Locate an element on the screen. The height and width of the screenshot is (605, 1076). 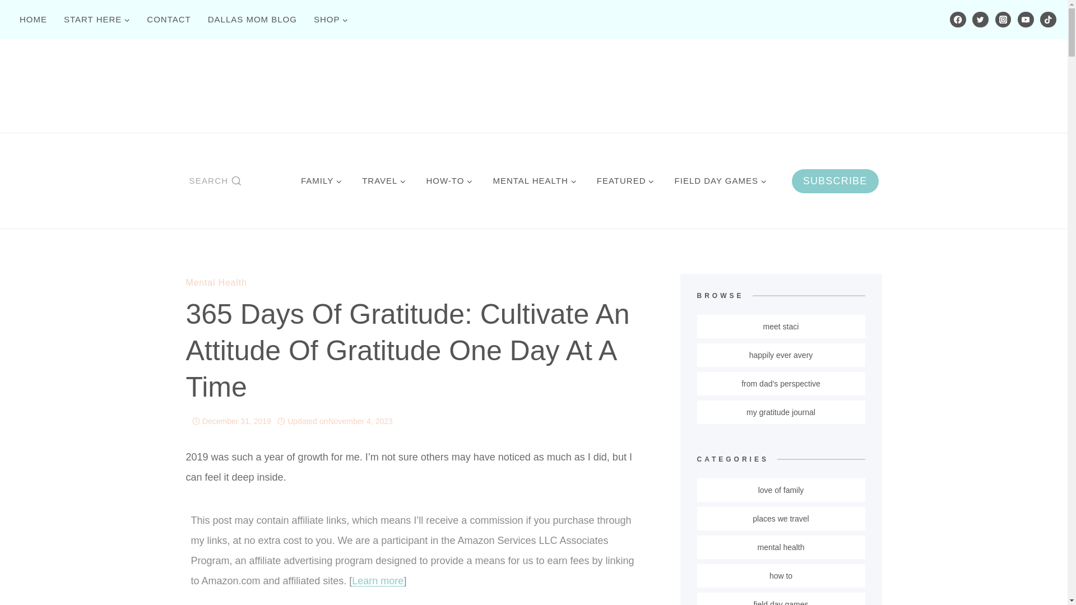
SHOP is located at coordinates (331, 19).